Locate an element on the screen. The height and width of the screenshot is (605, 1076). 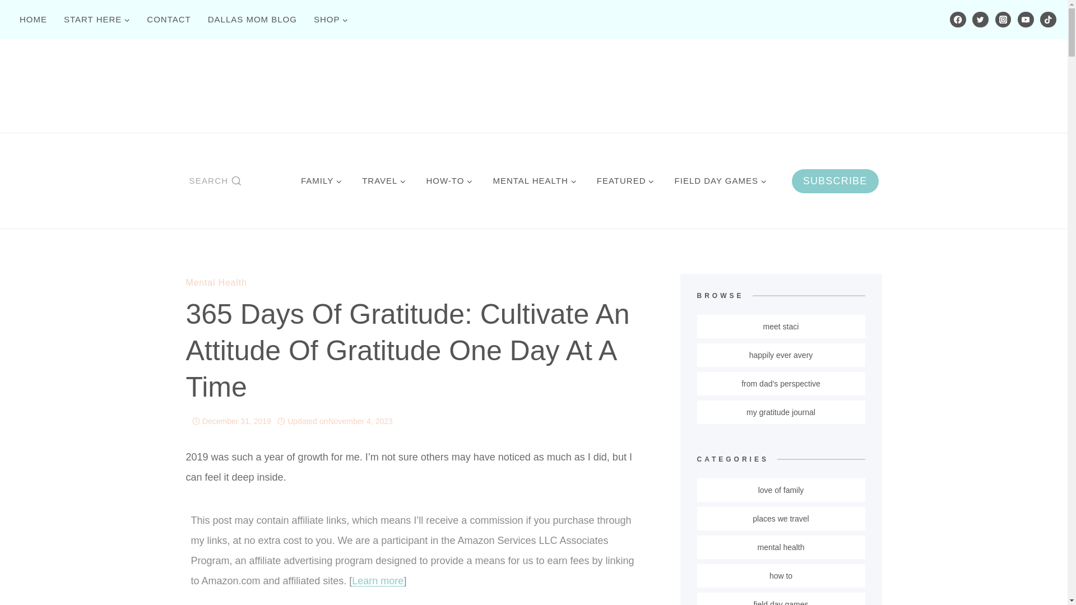
SHOP is located at coordinates (331, 19).